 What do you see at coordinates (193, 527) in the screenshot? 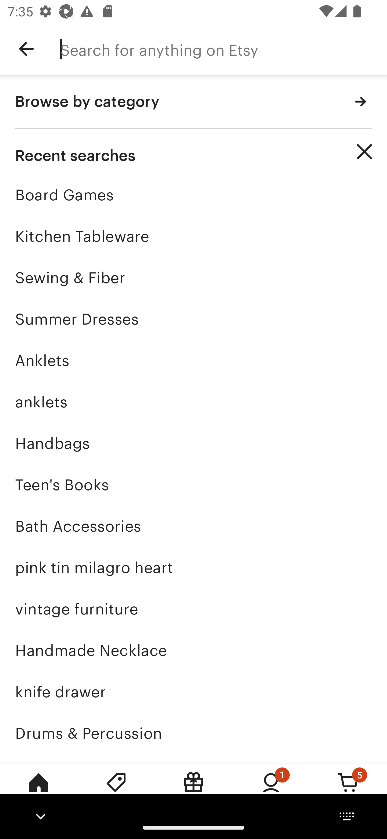
I see `Bath Accessories` at bounding box center [193, 527].